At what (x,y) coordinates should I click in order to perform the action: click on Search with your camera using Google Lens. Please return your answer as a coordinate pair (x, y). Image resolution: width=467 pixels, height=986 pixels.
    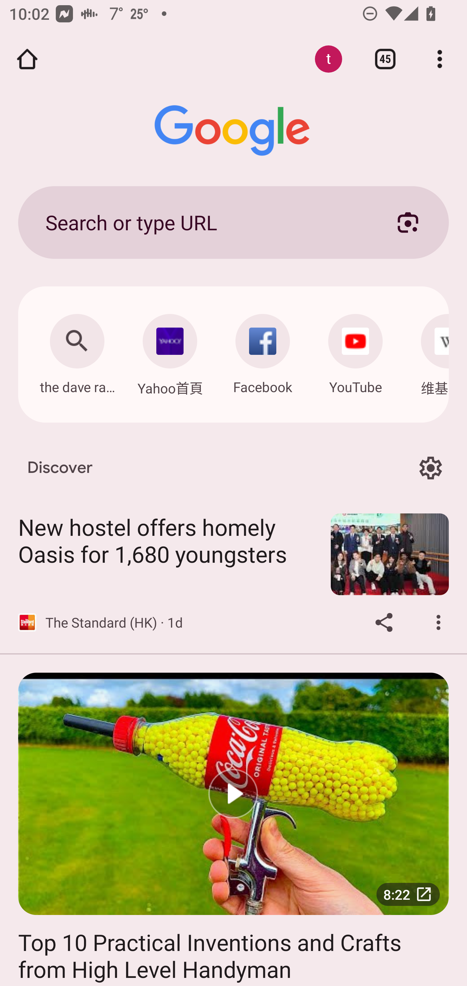
    Looking at the image, I should click on (408, 222).